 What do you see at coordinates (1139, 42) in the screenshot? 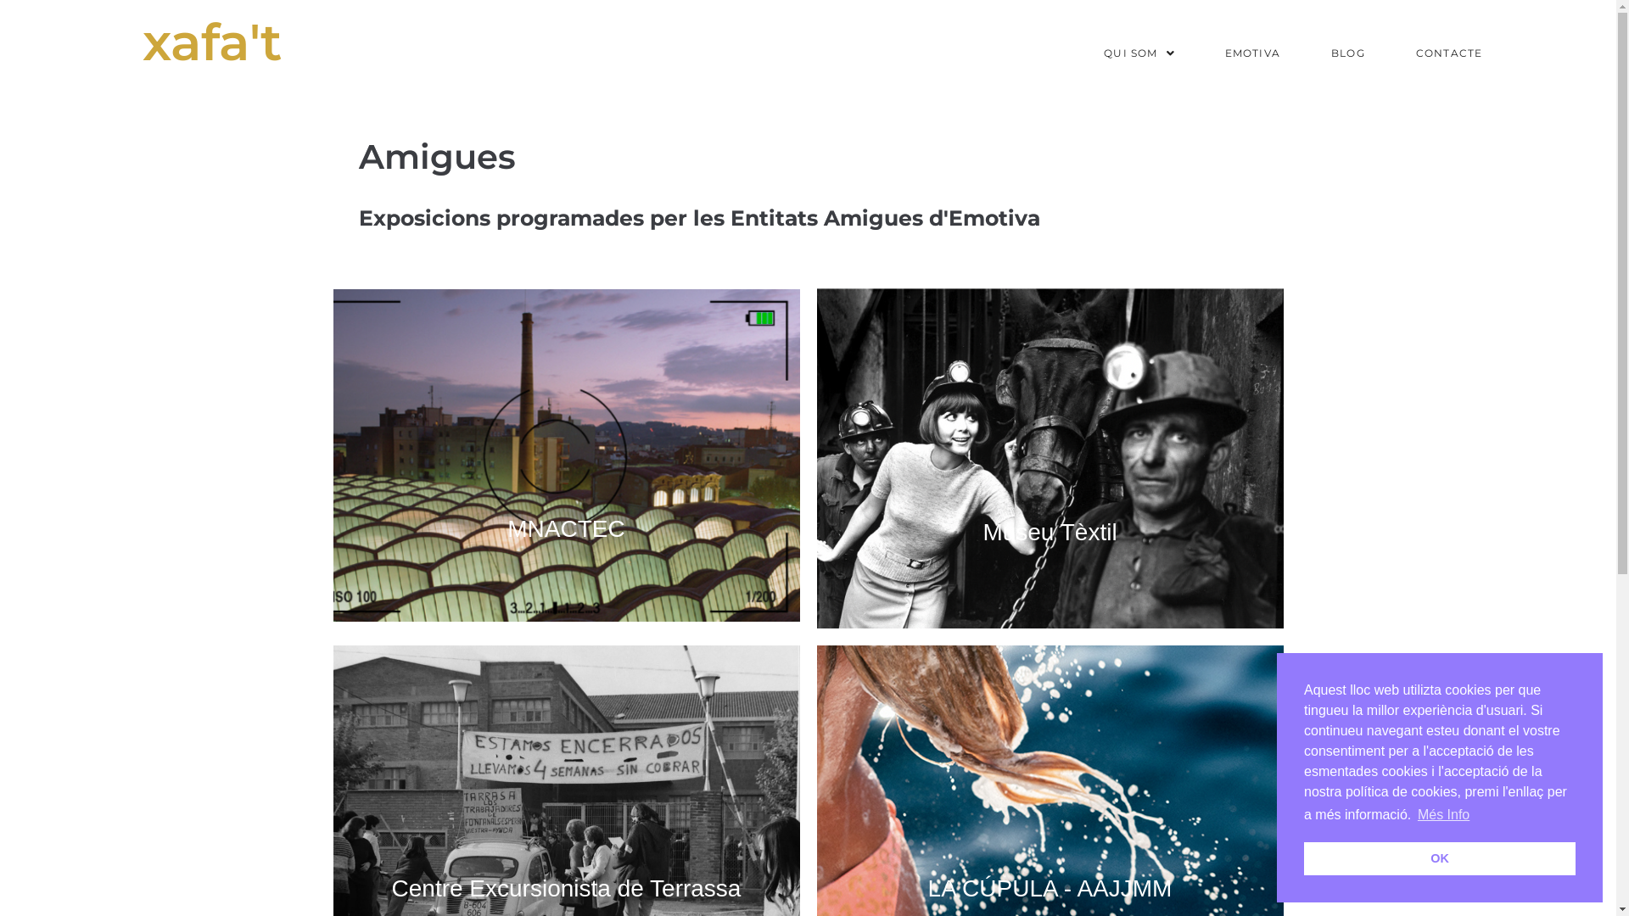
I see `QUI SOM` at bounding box center [1139, 42].